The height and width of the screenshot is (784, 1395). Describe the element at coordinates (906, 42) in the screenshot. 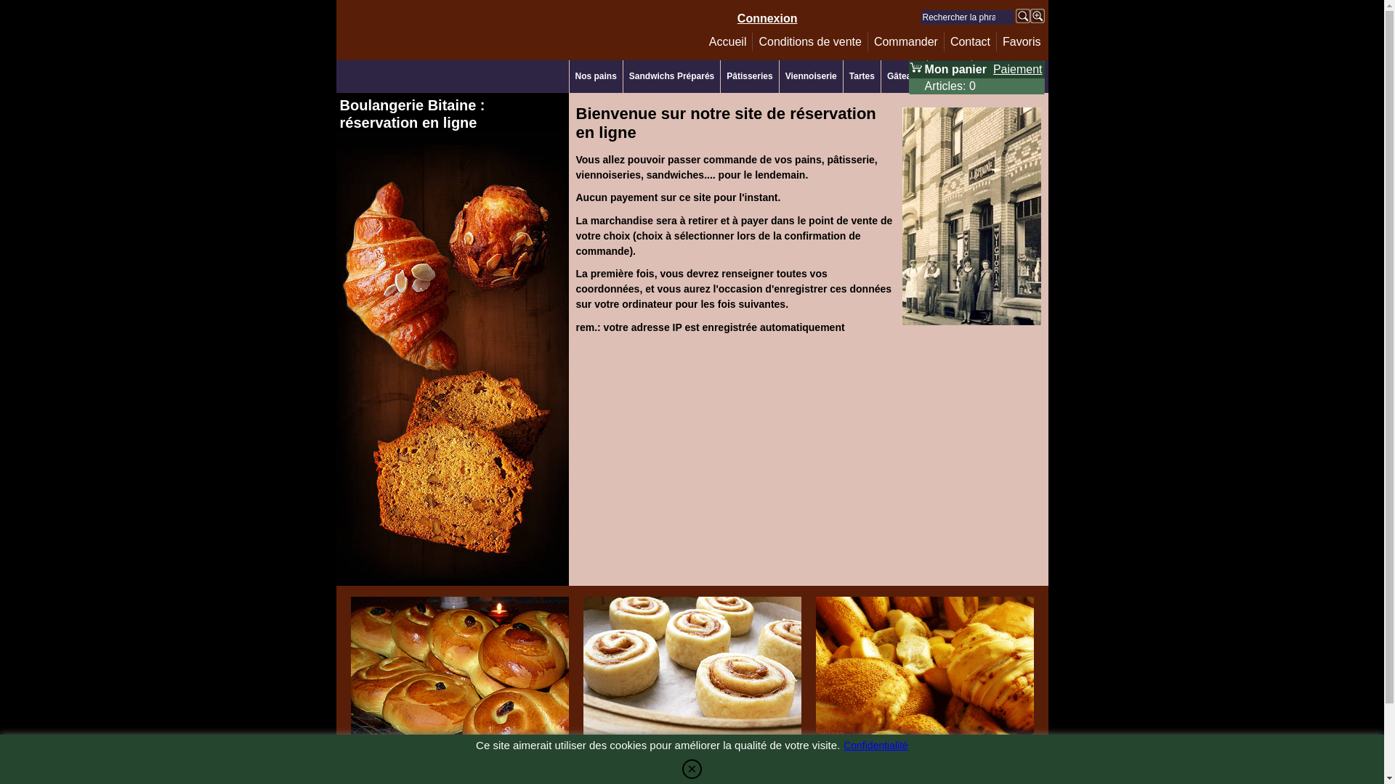

I see `Commander` at that location.